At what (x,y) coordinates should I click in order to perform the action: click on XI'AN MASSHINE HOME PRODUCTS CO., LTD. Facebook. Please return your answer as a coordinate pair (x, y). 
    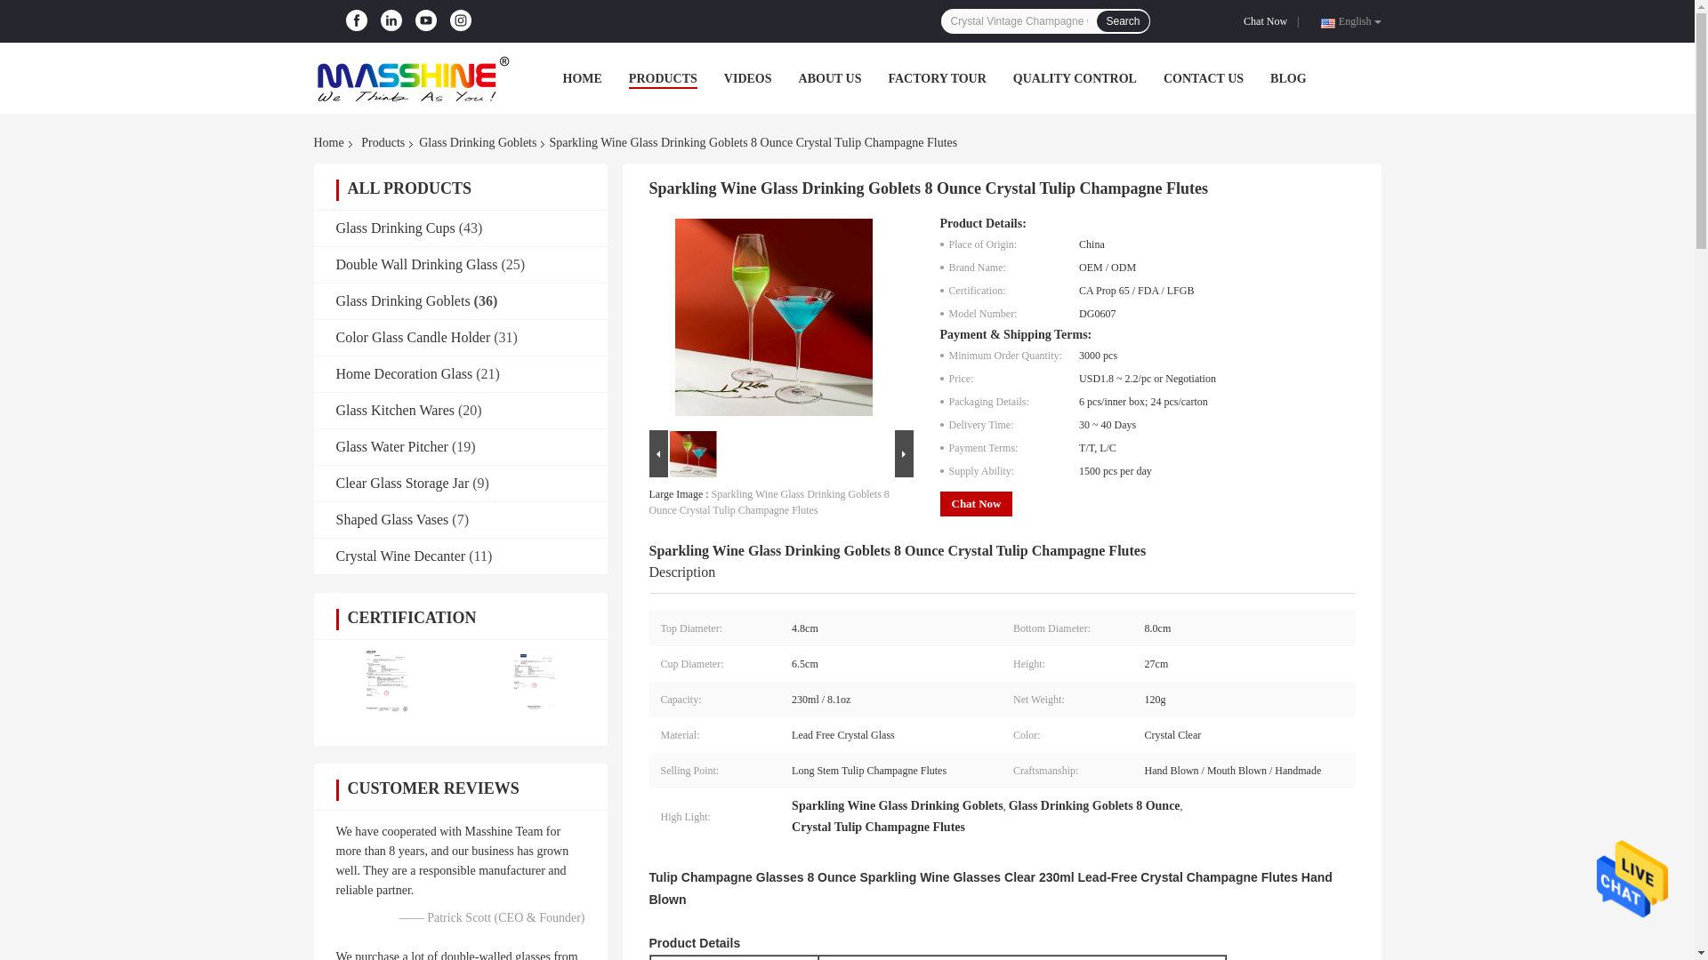
    Looking at the image, I should click on (356, 20).